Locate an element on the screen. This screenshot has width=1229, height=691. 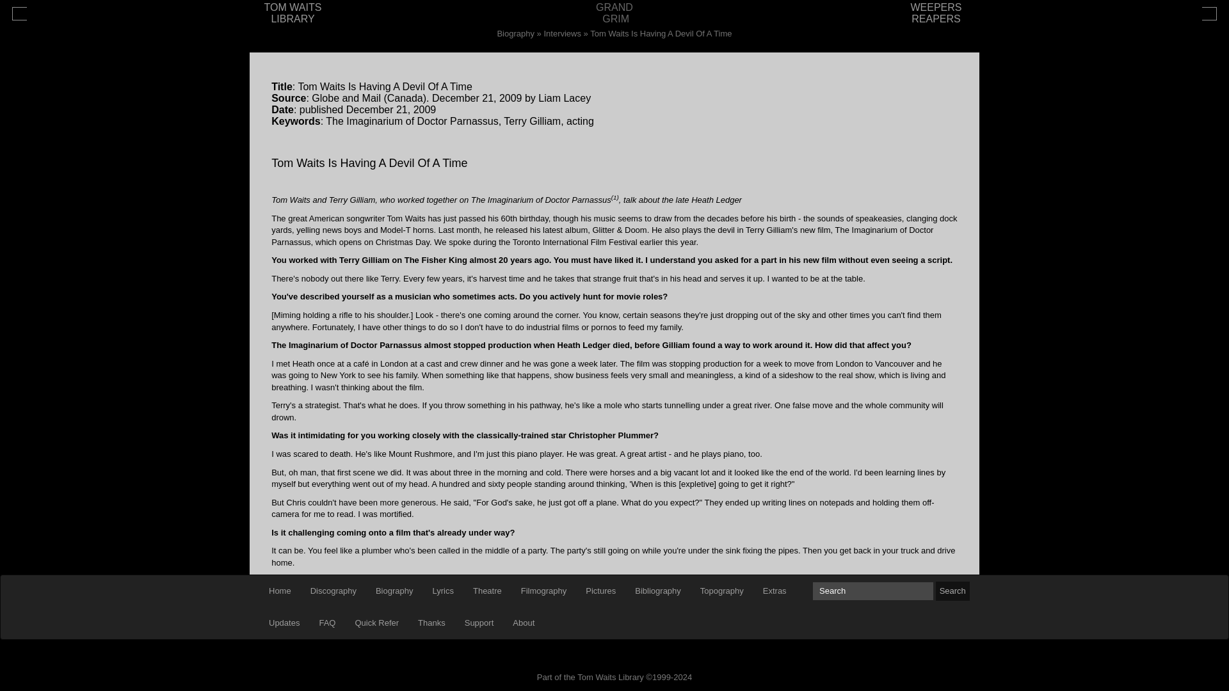
Doctor Parnassus support site is located at coordinates (766, 659).